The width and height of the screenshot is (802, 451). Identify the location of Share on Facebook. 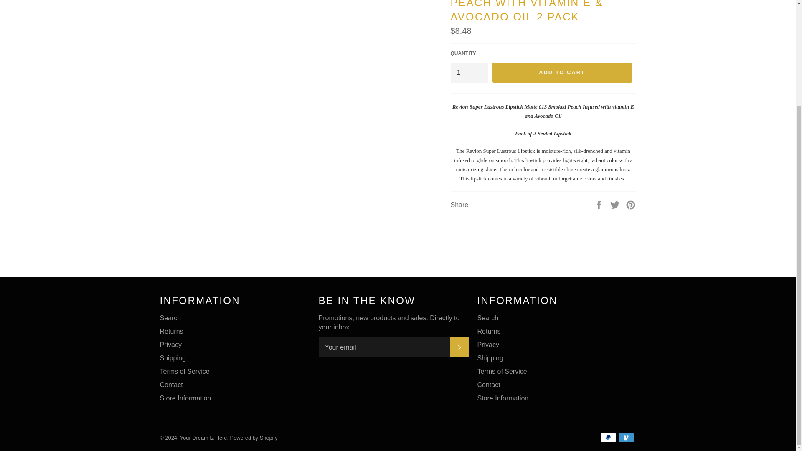
(600, 204).